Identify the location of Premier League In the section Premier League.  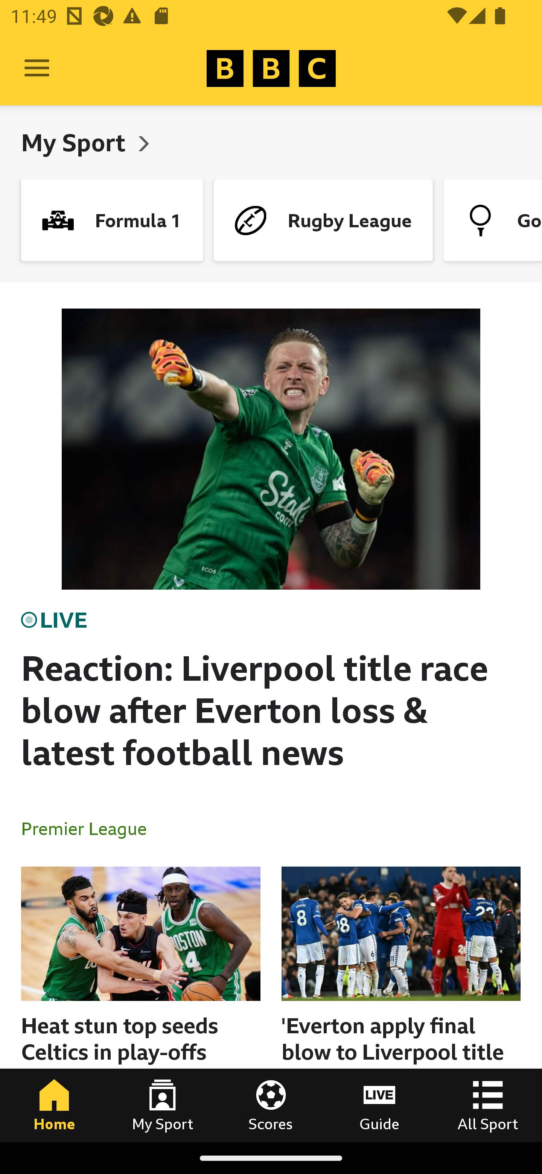
(90, 828).